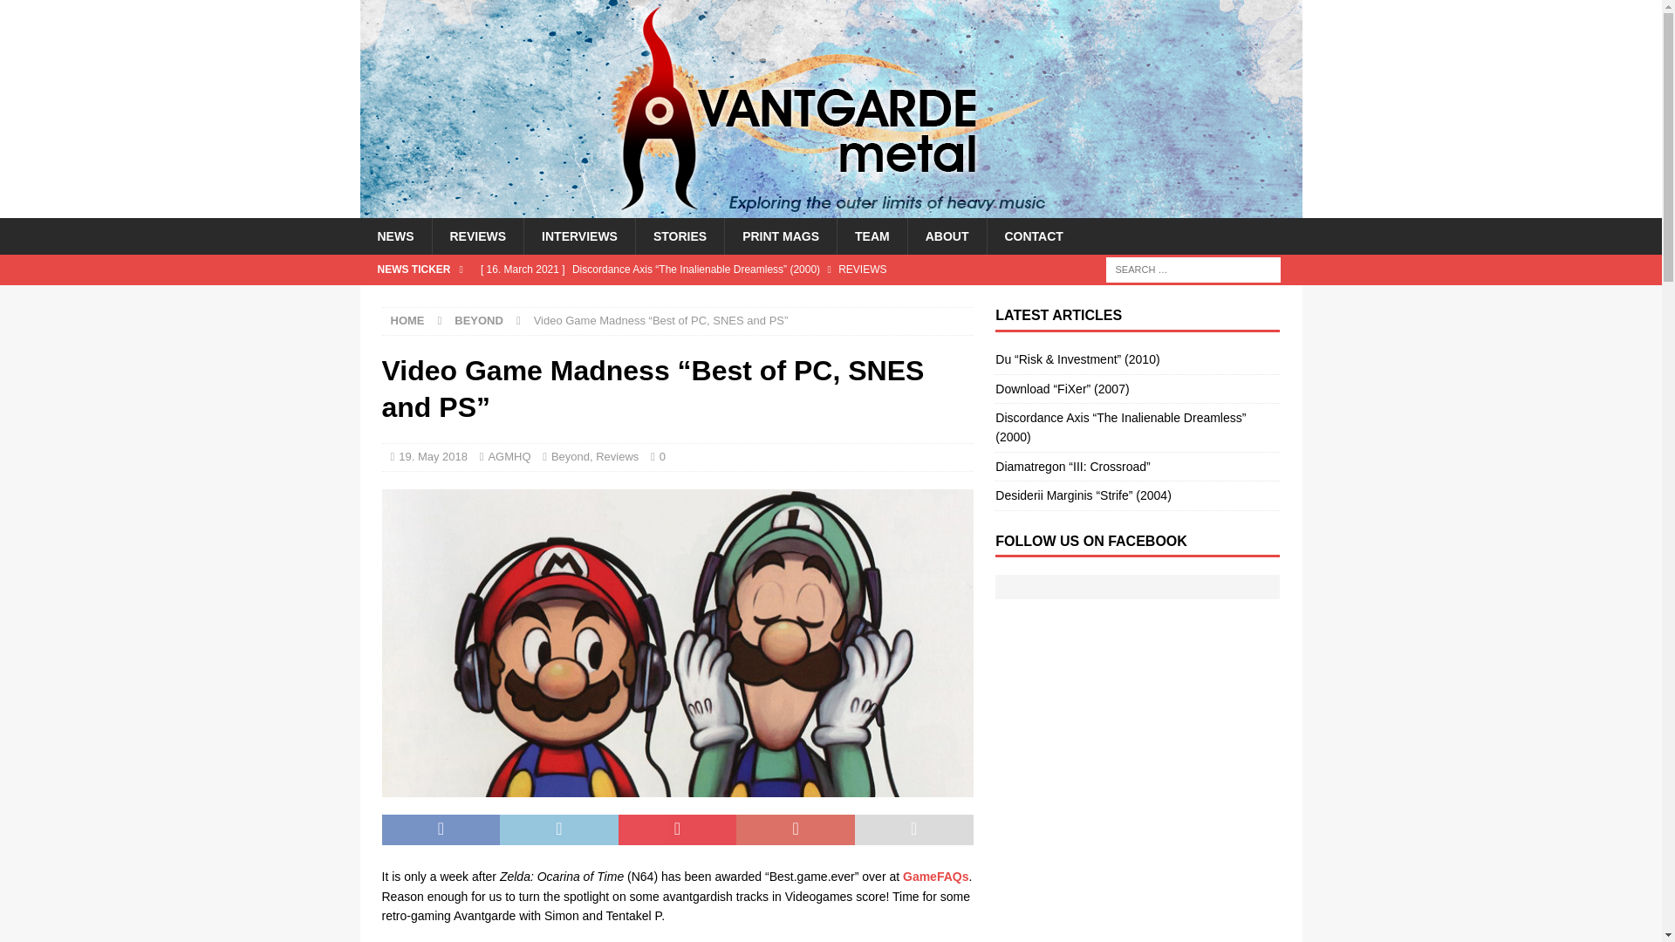 The image size is (1675, 942). What do you see at coordinates (831, 208) in the screenshot?
I see `Avantgarde-Metal.com` at bounding box center [831, 208].